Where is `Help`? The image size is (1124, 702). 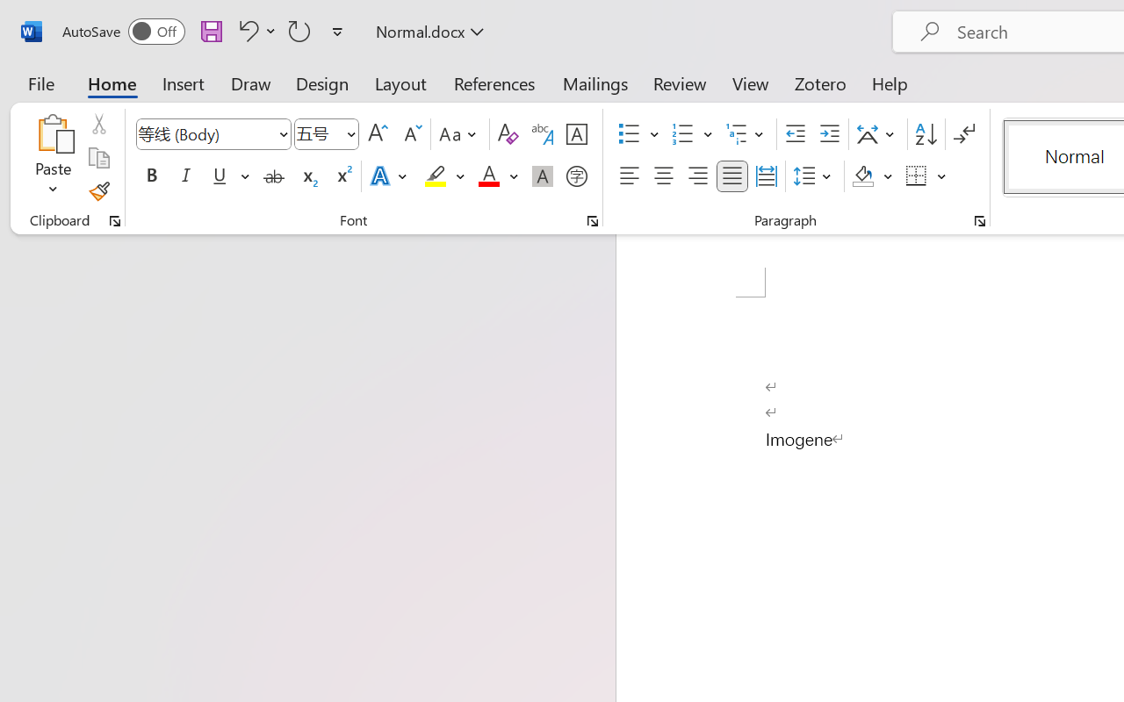 Help is located at coordinates (890, 82).